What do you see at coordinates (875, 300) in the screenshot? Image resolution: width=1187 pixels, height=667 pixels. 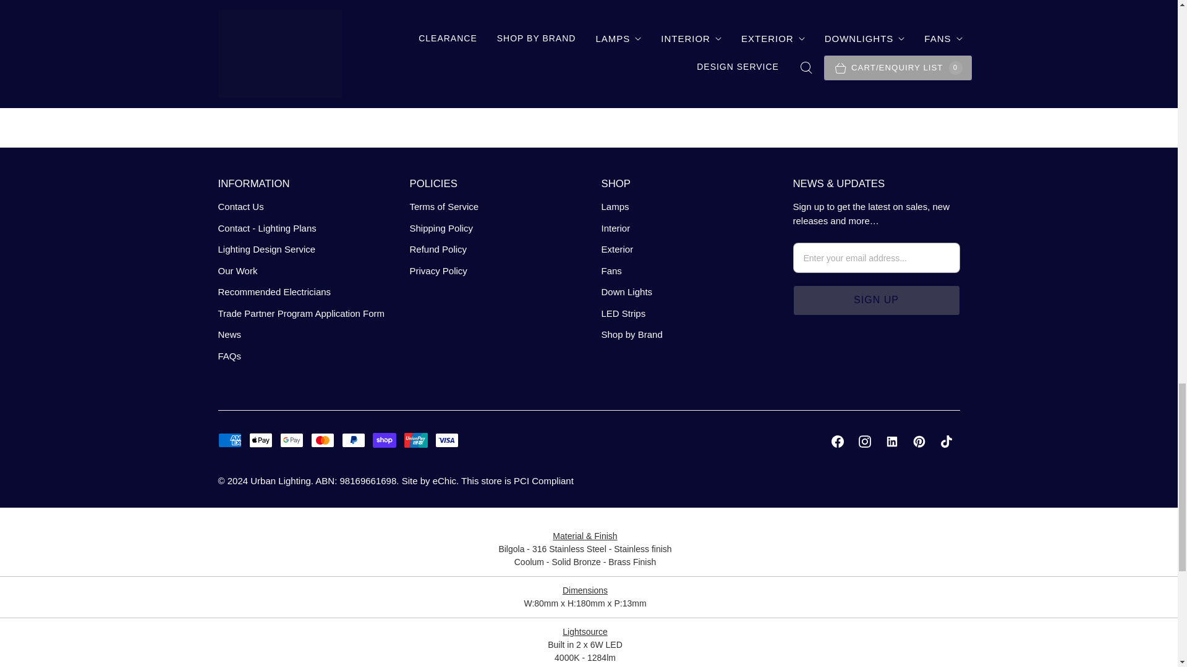 I see `Sign Up` at bounding box center [875, 300].